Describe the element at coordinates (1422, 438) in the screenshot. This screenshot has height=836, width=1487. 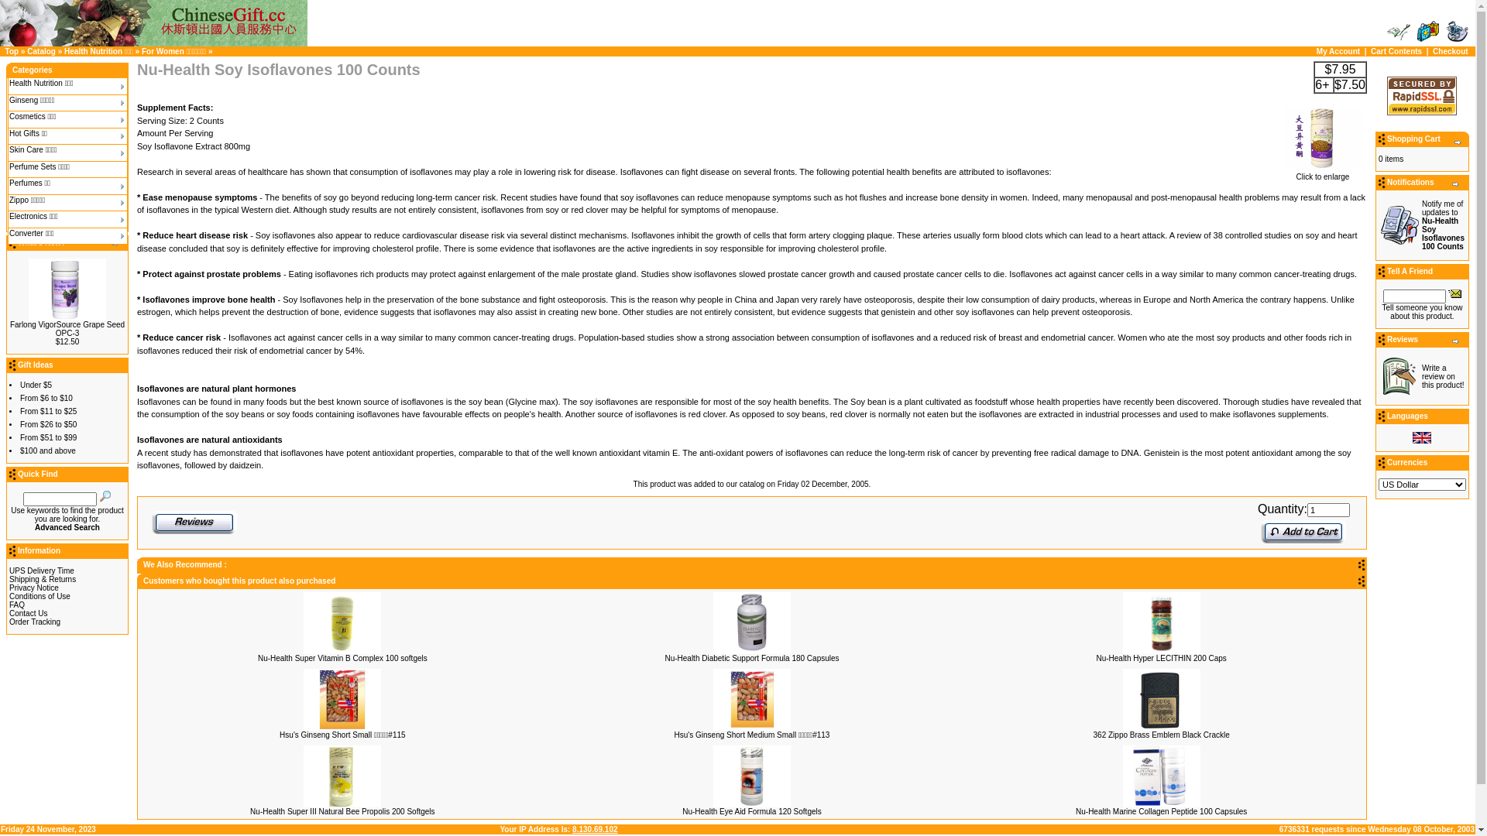
I see ` English ` at that location.